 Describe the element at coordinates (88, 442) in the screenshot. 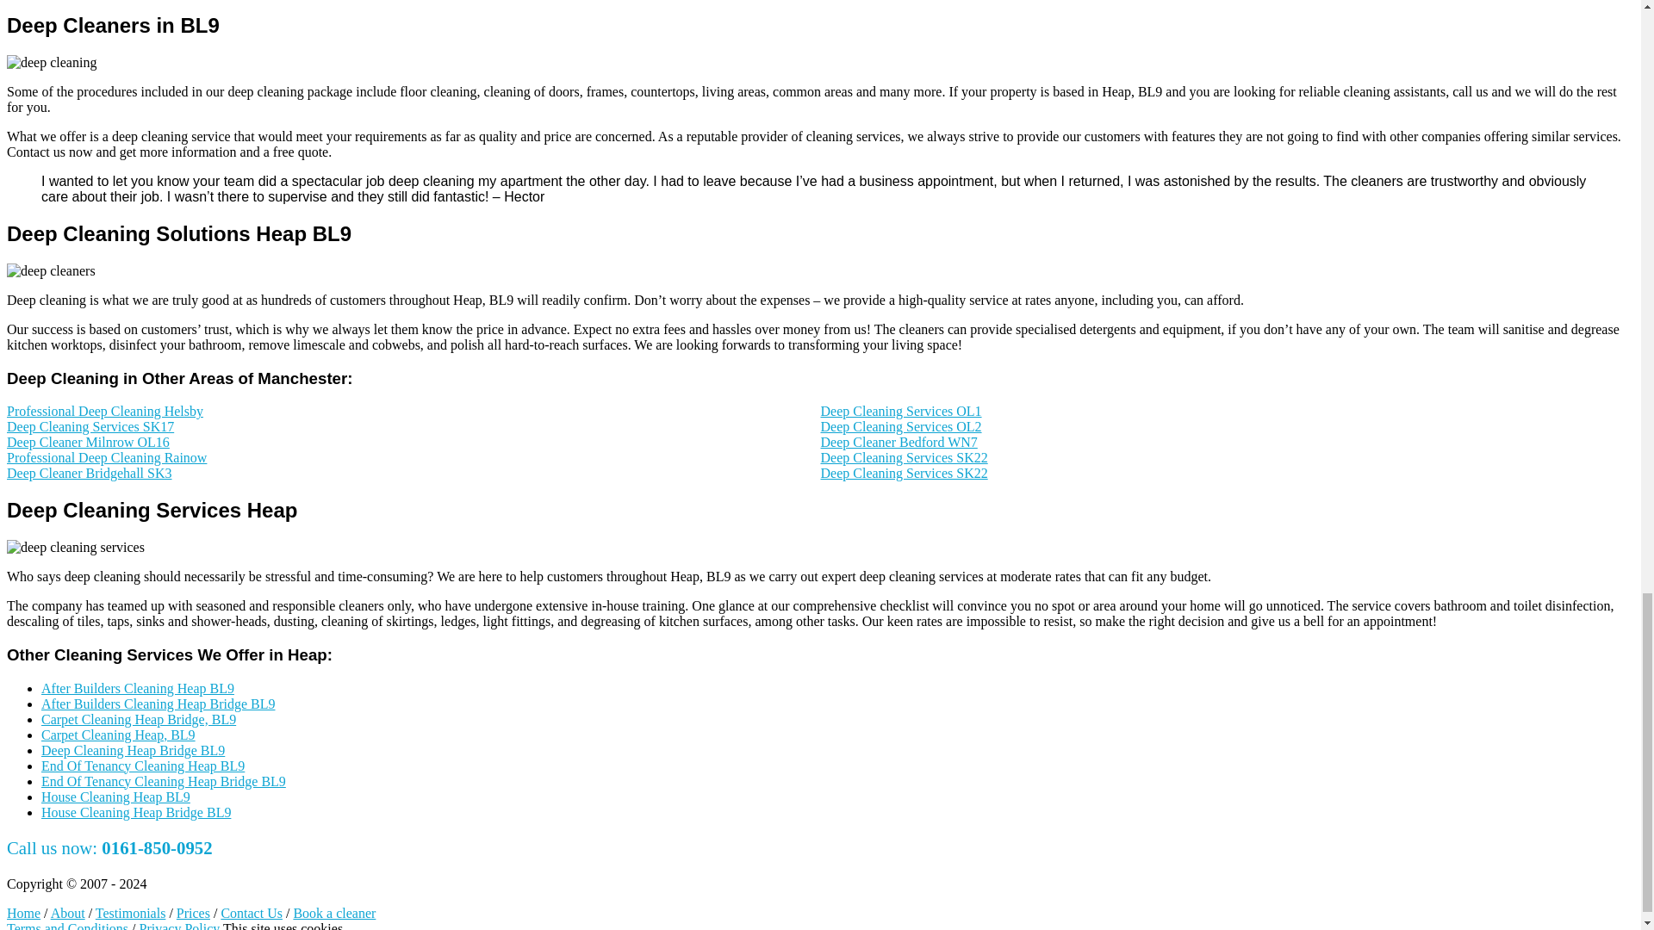

I see `Deep Cleaner Milnrow OL16 ` at that location.